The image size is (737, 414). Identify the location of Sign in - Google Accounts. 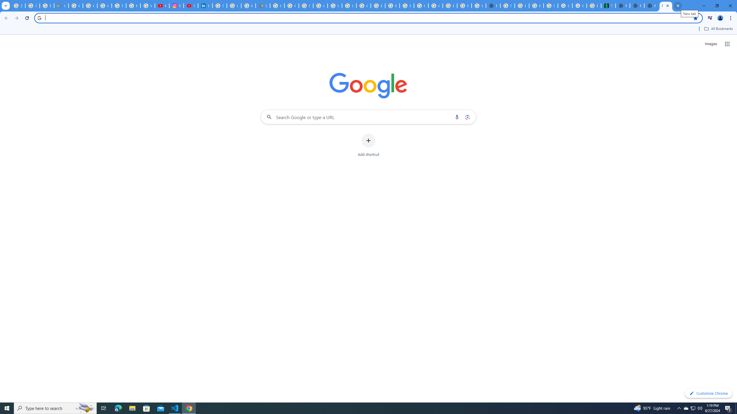
(219, 6).